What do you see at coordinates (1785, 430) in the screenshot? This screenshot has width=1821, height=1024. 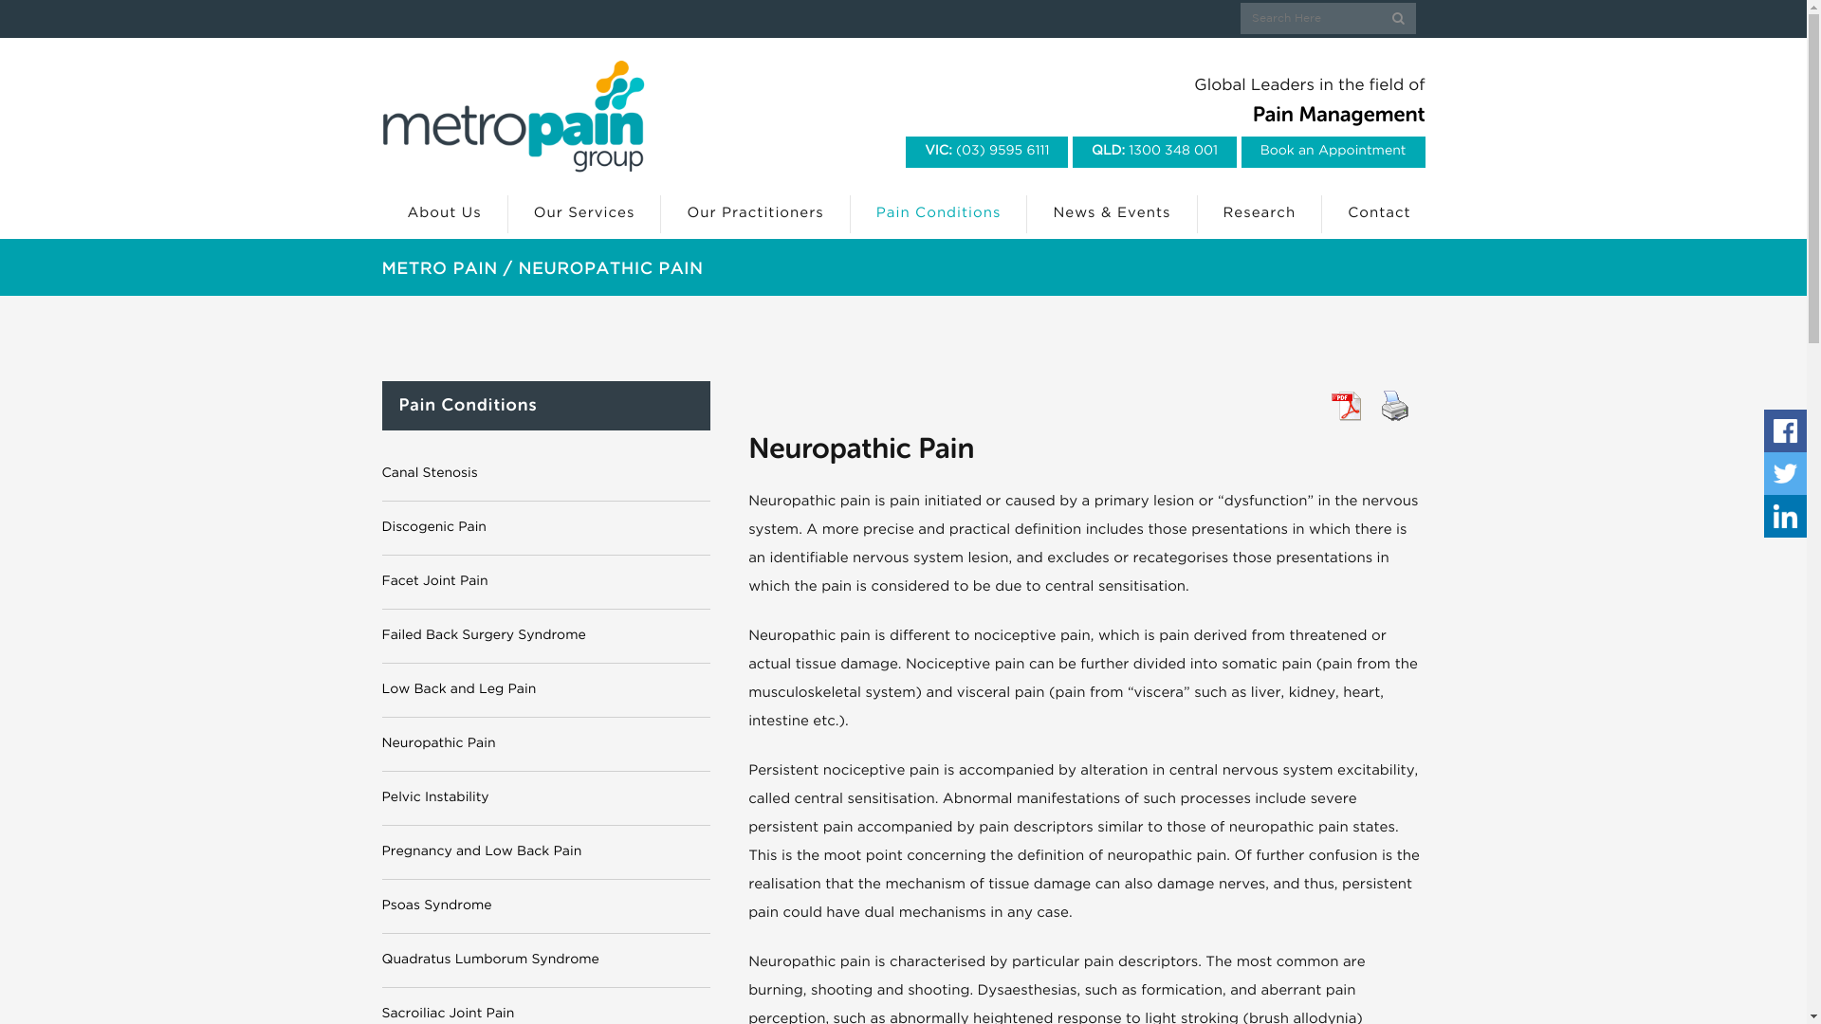 I see `Share on Facebook` at bounding box center [1785, 430].